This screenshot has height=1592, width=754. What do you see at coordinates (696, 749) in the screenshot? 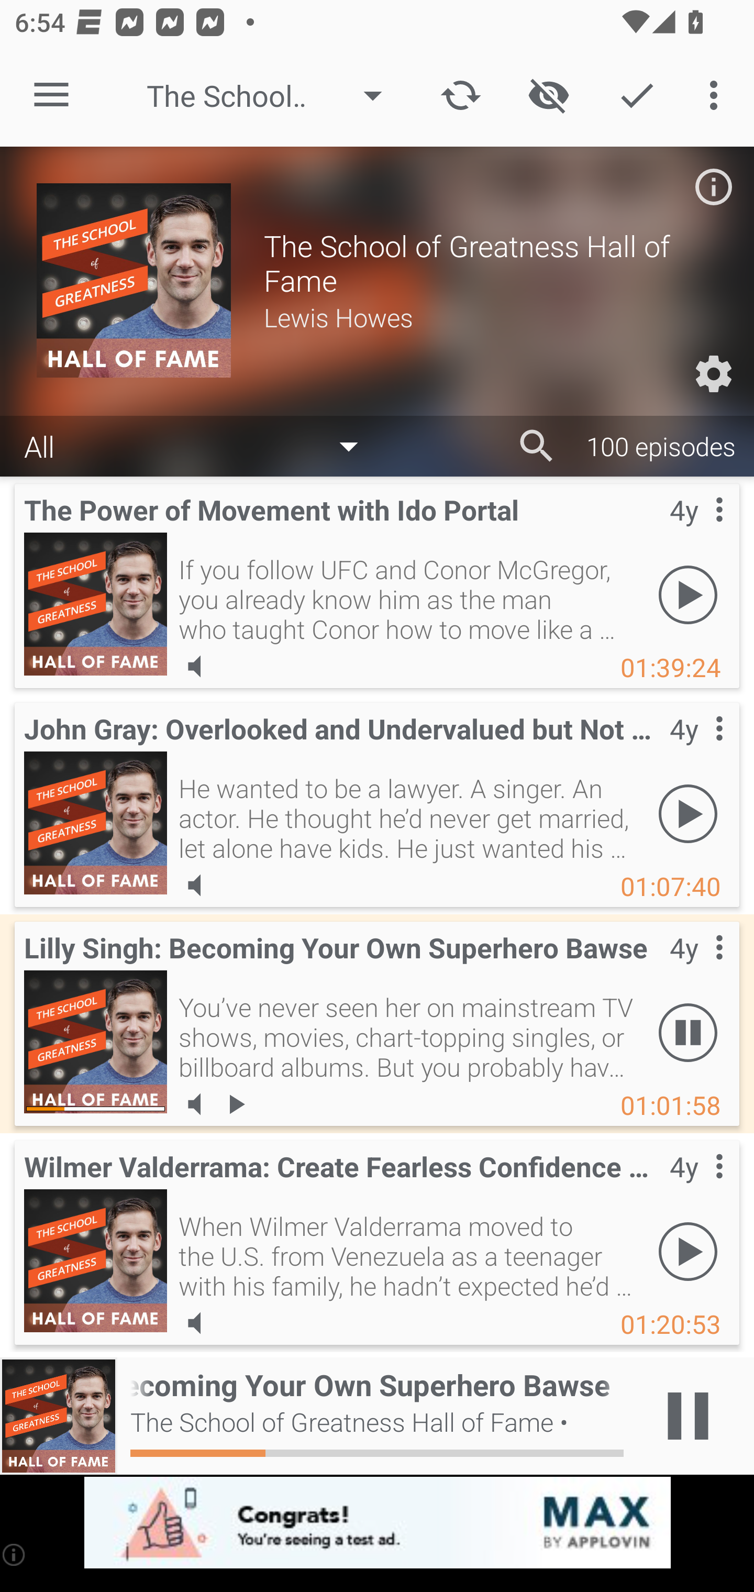
I see `Contextual menu` at bounding box center [696, 749].